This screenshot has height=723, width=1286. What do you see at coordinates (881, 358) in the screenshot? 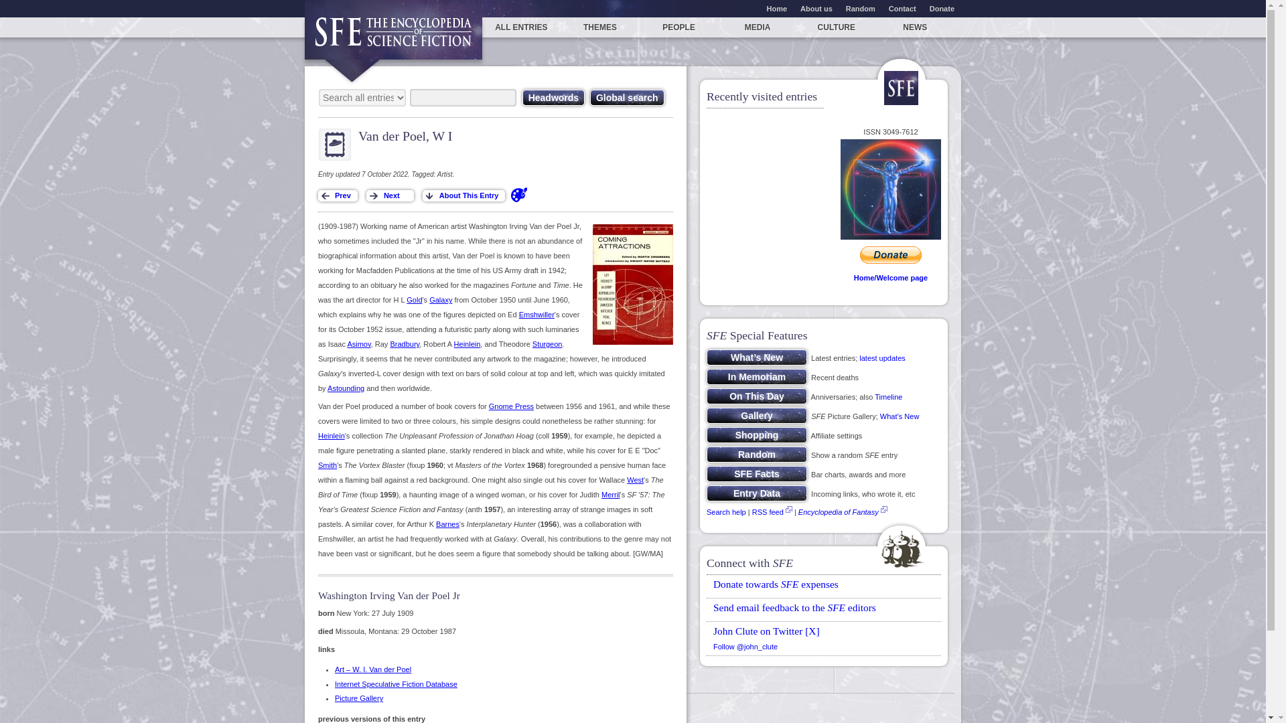
I see `latest updates` at bounding box center [881, 358].